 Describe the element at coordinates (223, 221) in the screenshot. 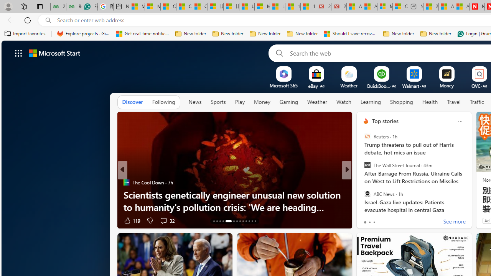

I see `AutomationID: tab-16` at that location.